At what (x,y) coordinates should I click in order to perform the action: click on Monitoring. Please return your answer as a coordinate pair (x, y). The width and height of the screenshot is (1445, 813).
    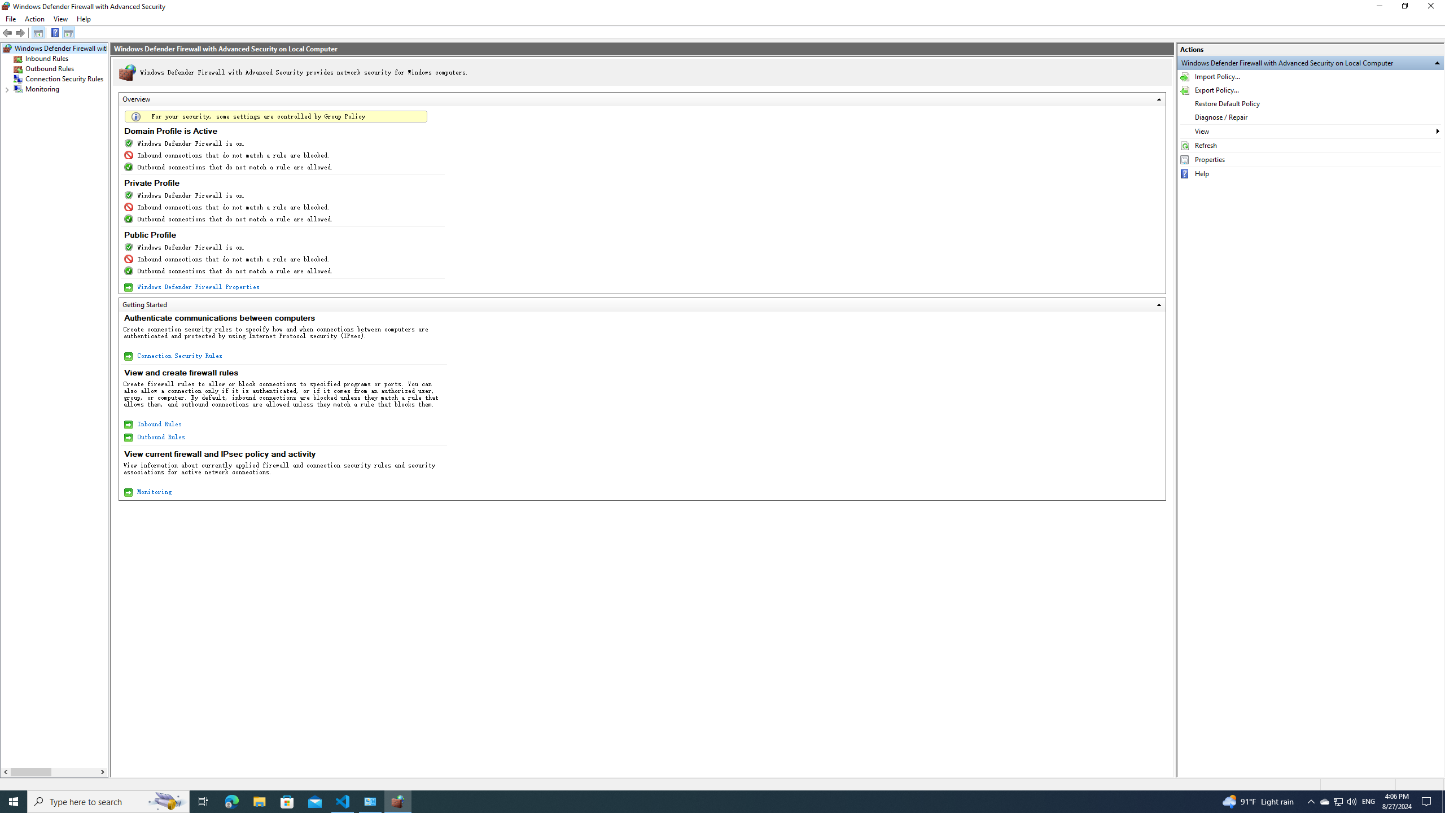
    Looking at the image, I should click on (42, 89).